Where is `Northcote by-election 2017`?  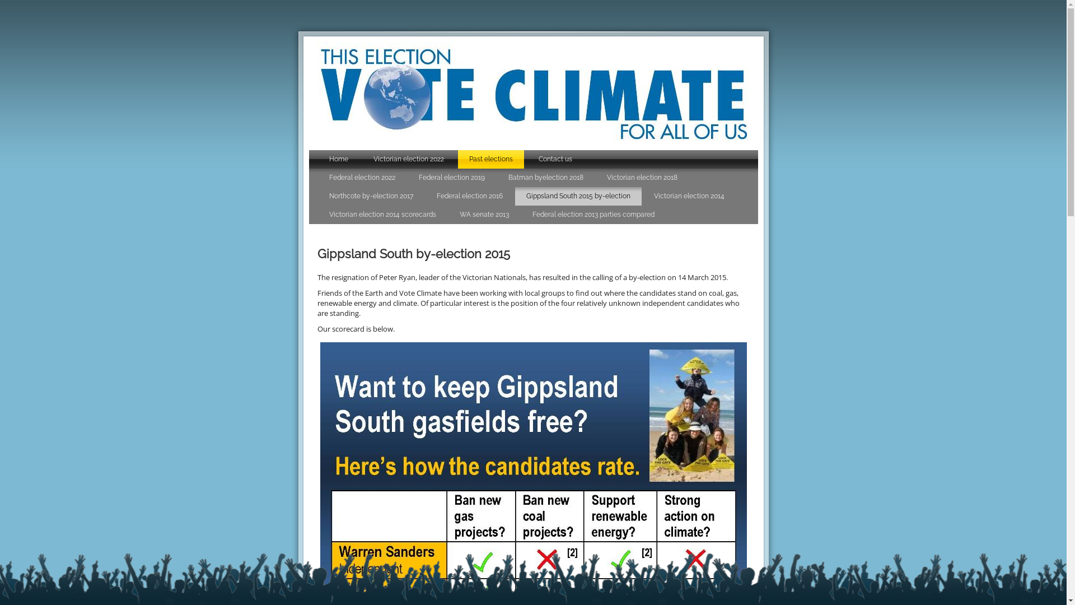
Northcote by-election 2017 is located at coordinates (371, 196).